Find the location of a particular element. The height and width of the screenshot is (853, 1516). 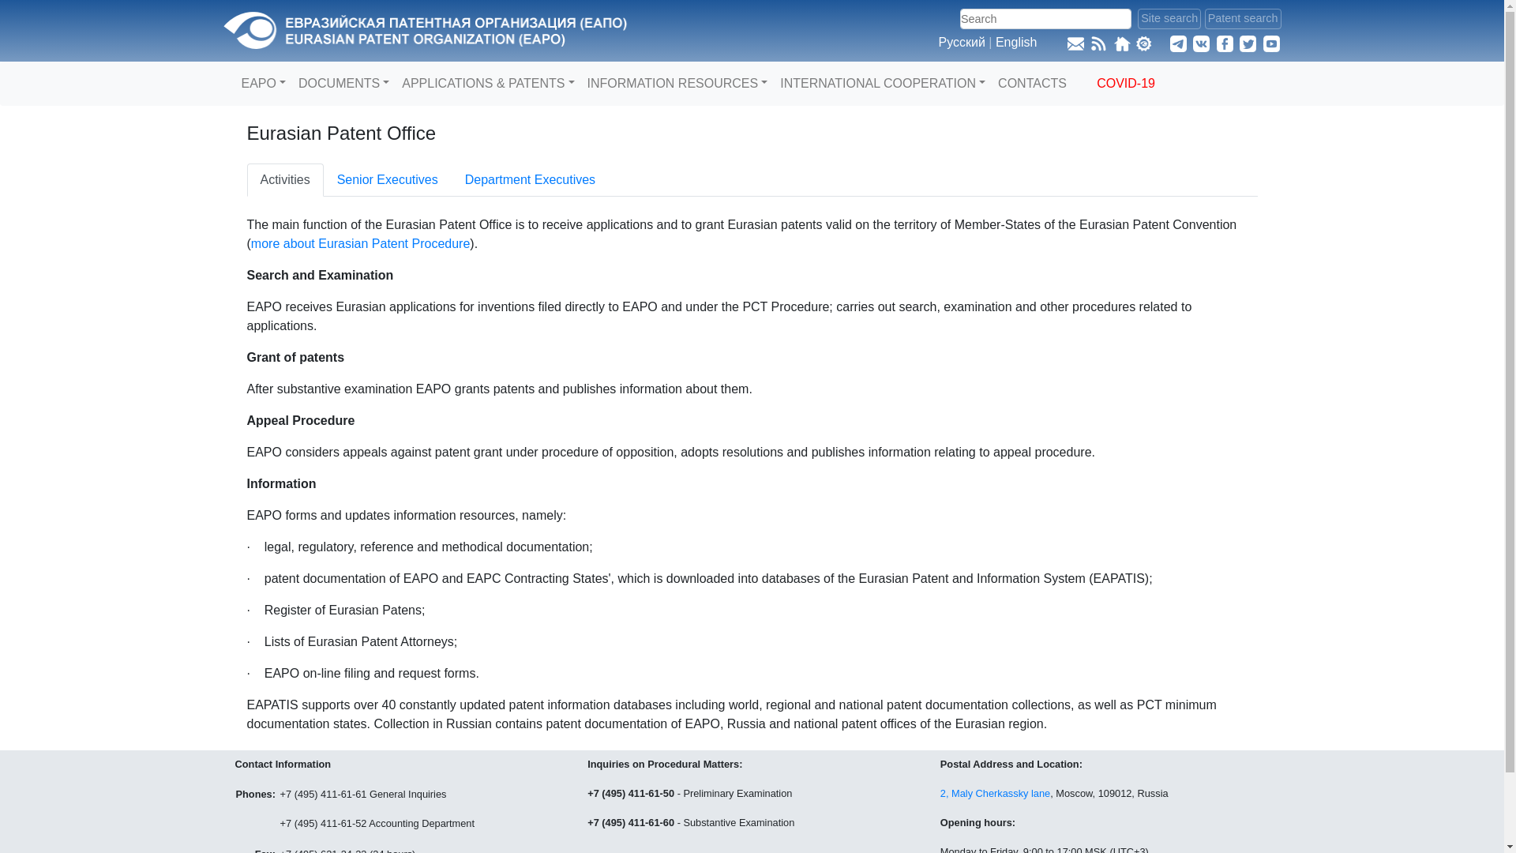

Email is located at coordinates (1075, 42).